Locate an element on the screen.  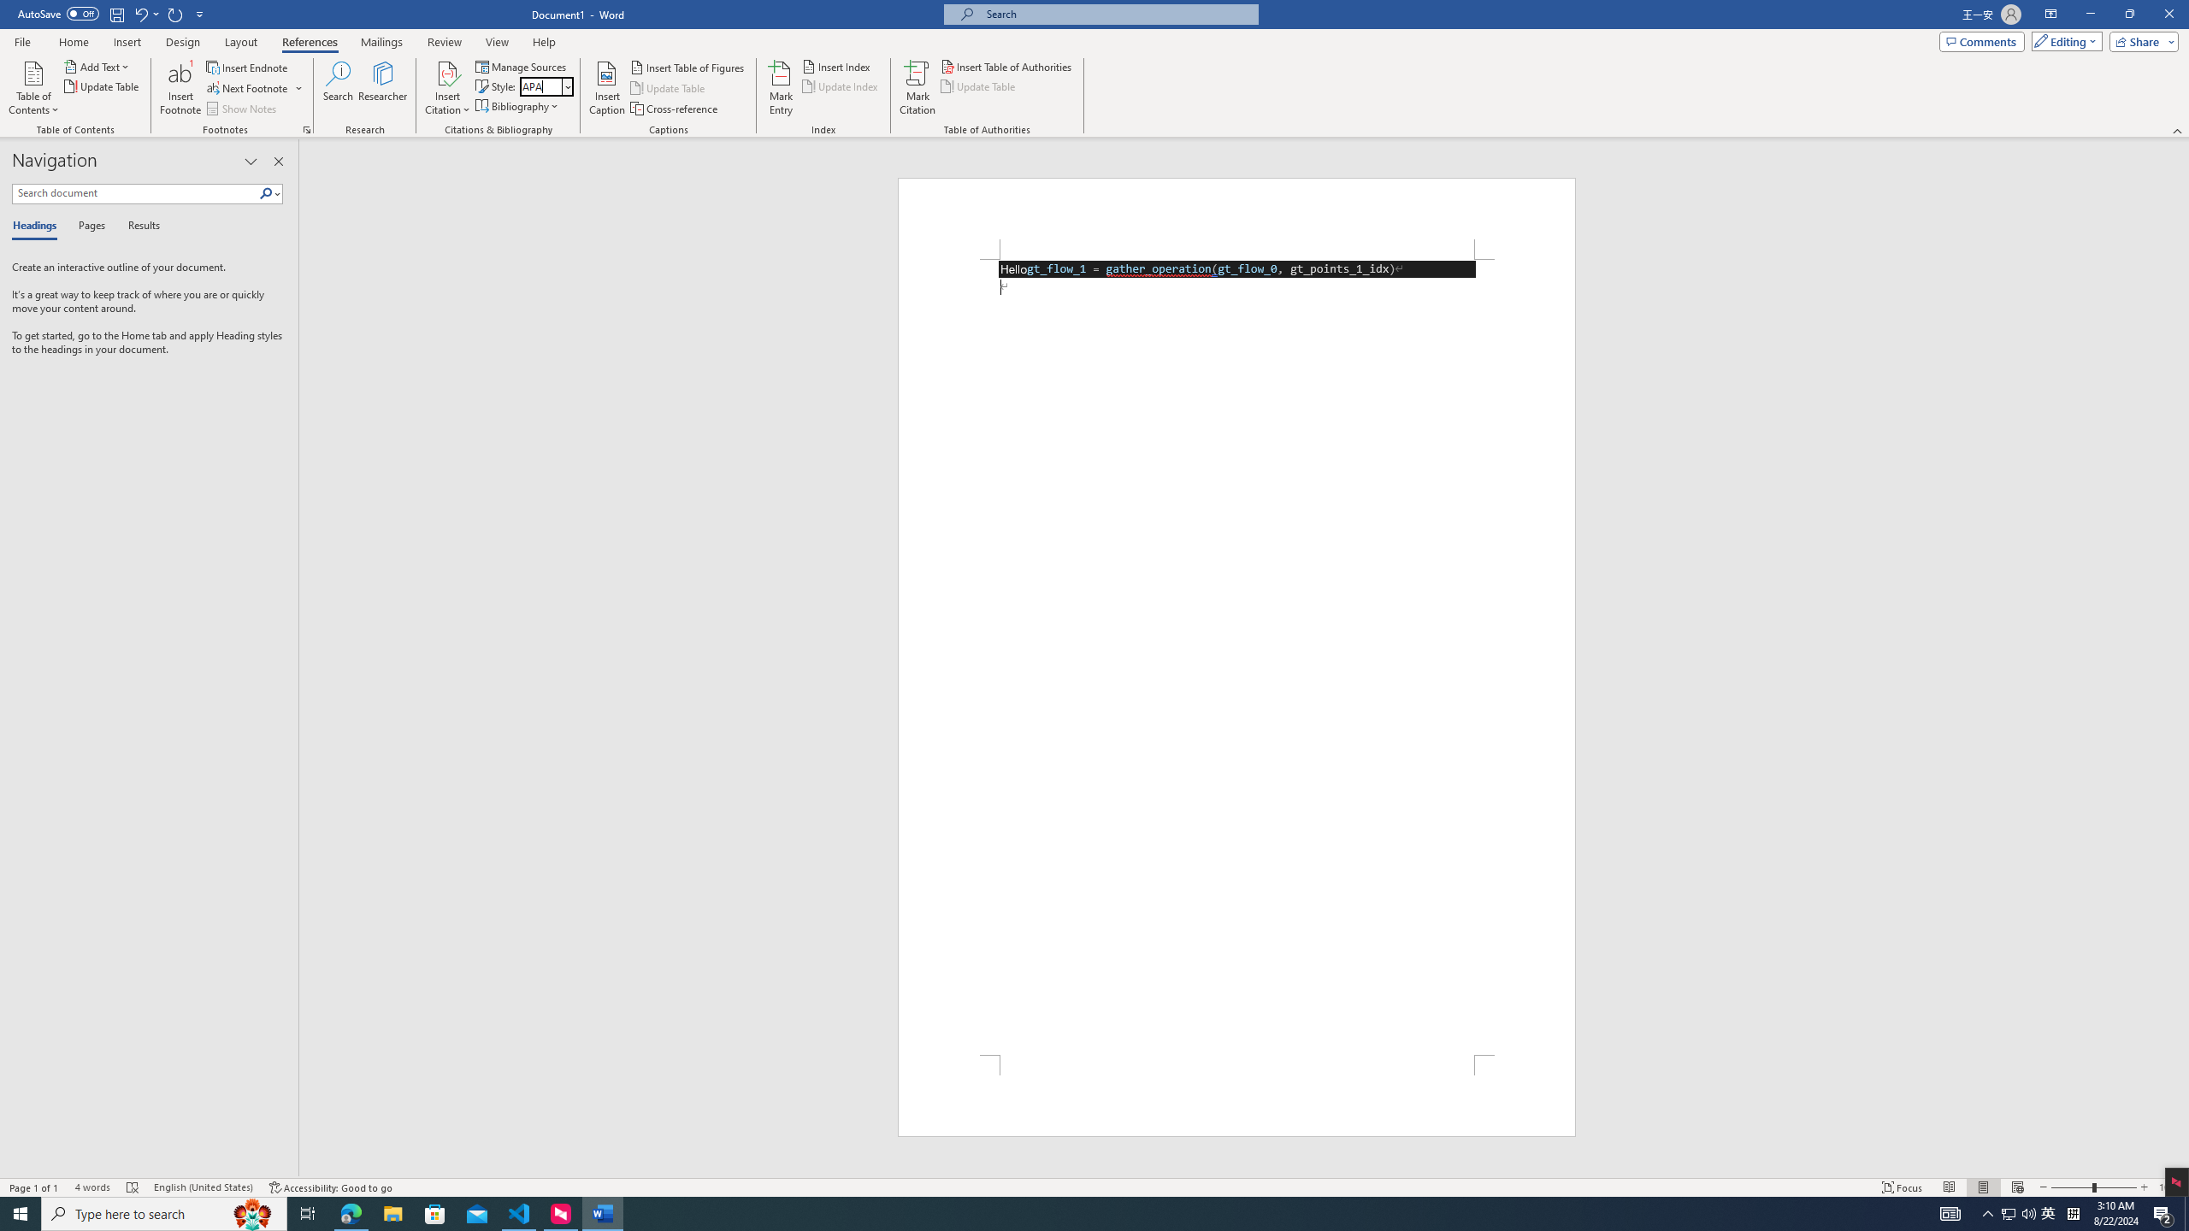
Mode is located at coordinates (2064, 41).